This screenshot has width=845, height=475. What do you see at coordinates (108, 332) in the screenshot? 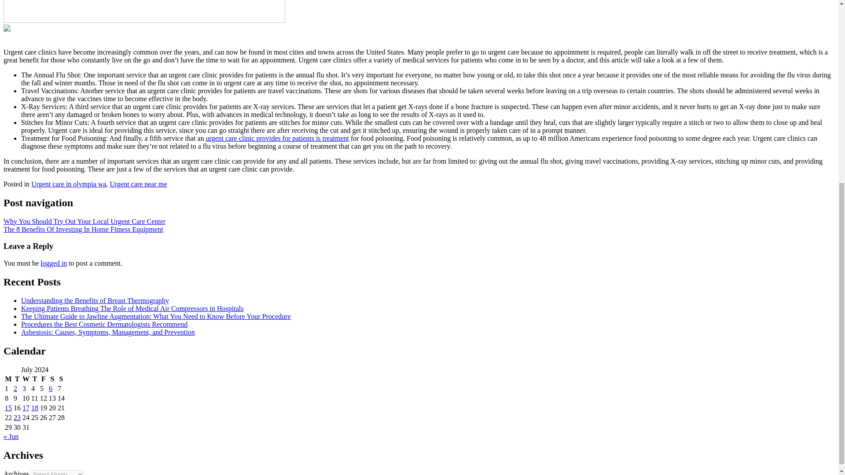
I see `Asbestosis: Causes, Symptoms, Management, and Prevention` at bounding box center [108, 332].